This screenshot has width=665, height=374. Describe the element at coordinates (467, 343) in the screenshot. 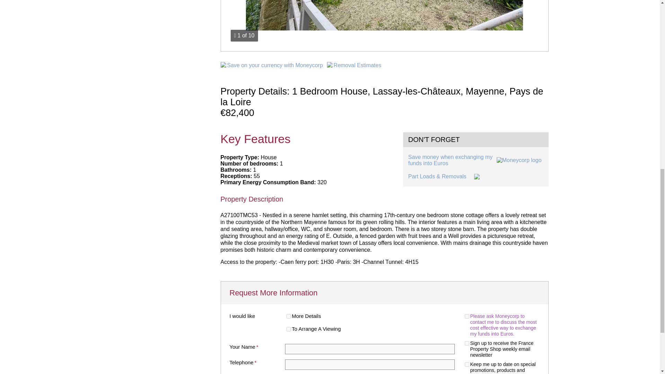

I see `y` at that location.